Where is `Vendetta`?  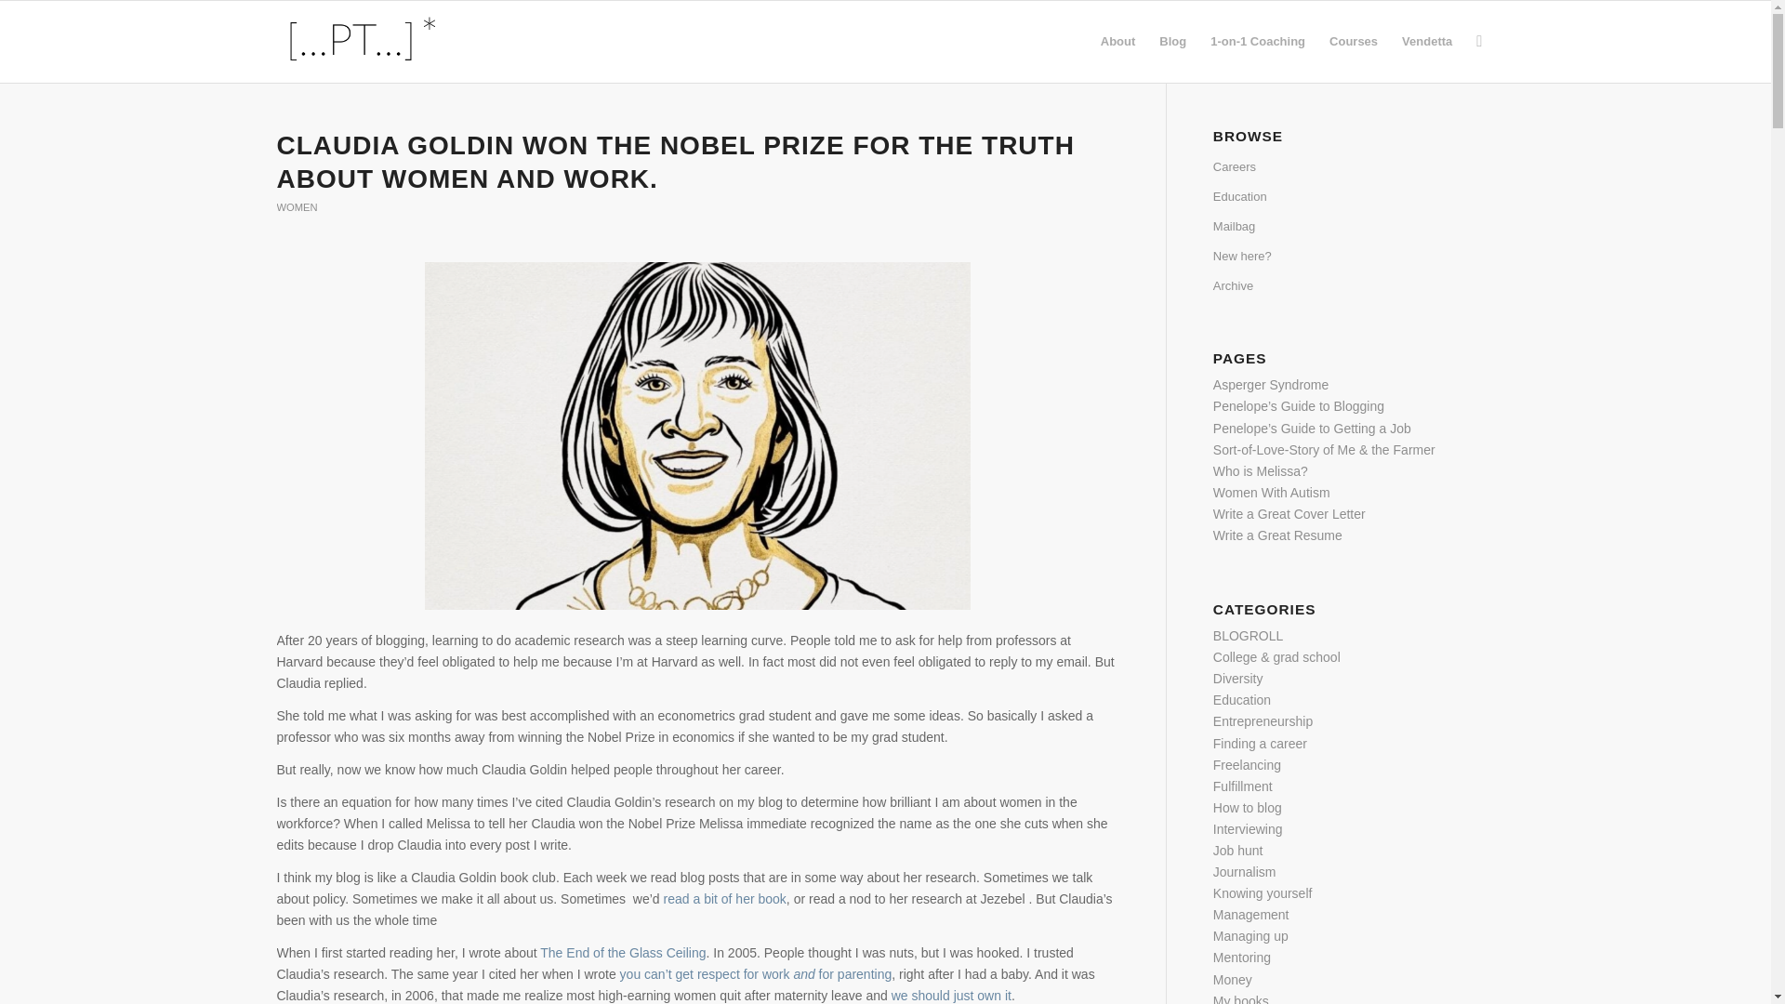
Vendetta is located at coordinates (1426, 41).